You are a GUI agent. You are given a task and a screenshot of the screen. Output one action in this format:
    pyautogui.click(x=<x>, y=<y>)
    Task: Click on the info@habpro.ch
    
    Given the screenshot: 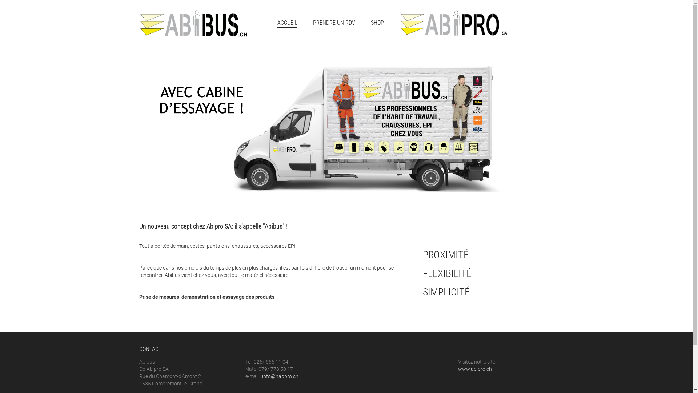 What is the action you would take?
    pyautogui.click(x=280, y=376)
    